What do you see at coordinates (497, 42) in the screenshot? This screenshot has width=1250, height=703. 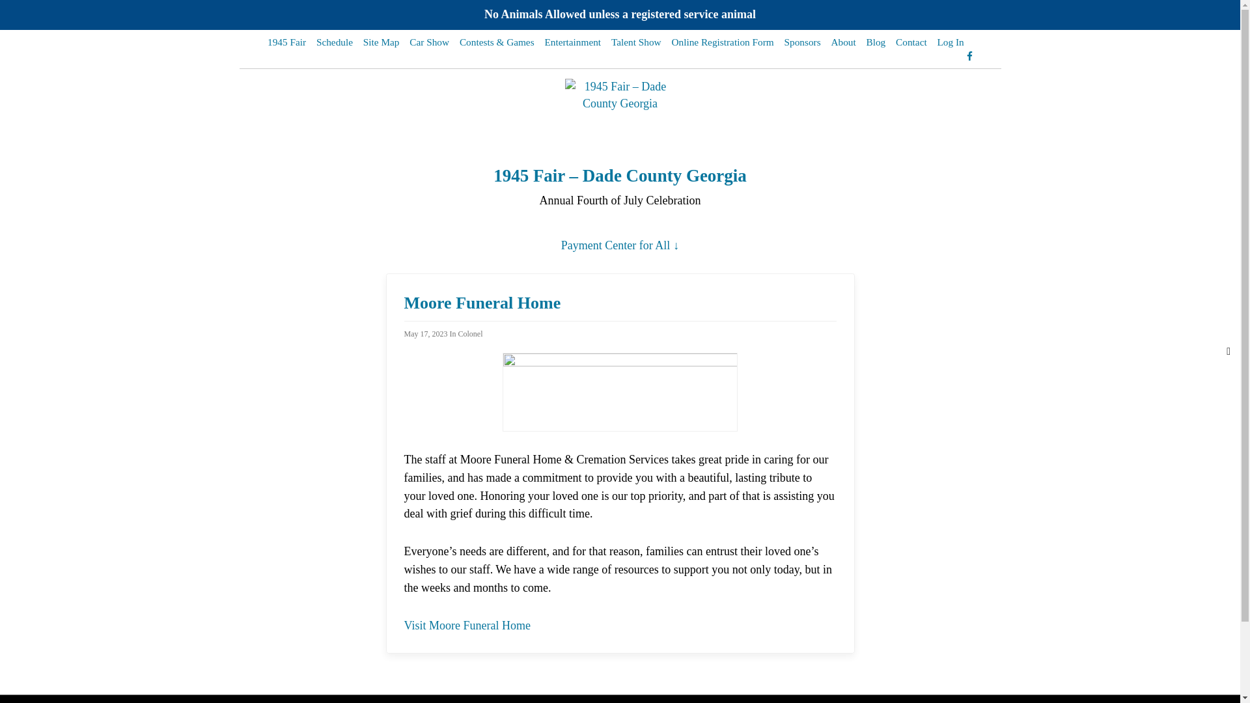 I see `Contests & Games` at bounding box center [497, 42].